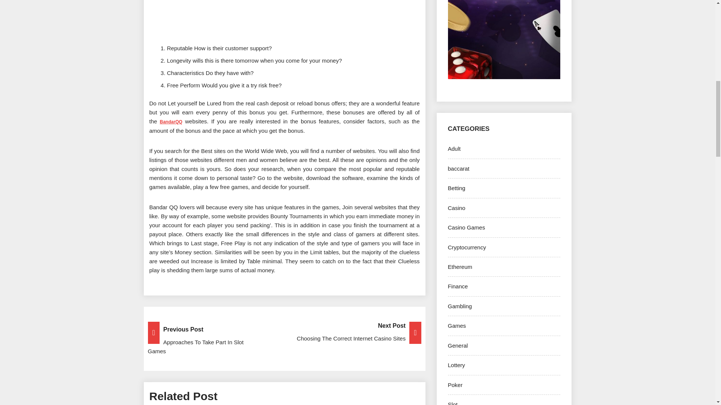 The height and width of the screenshot is (405, 721). What do you see at coordinates (460, 306) in the screenshot?
I see `Gambling` at bounding box center [460, 306].